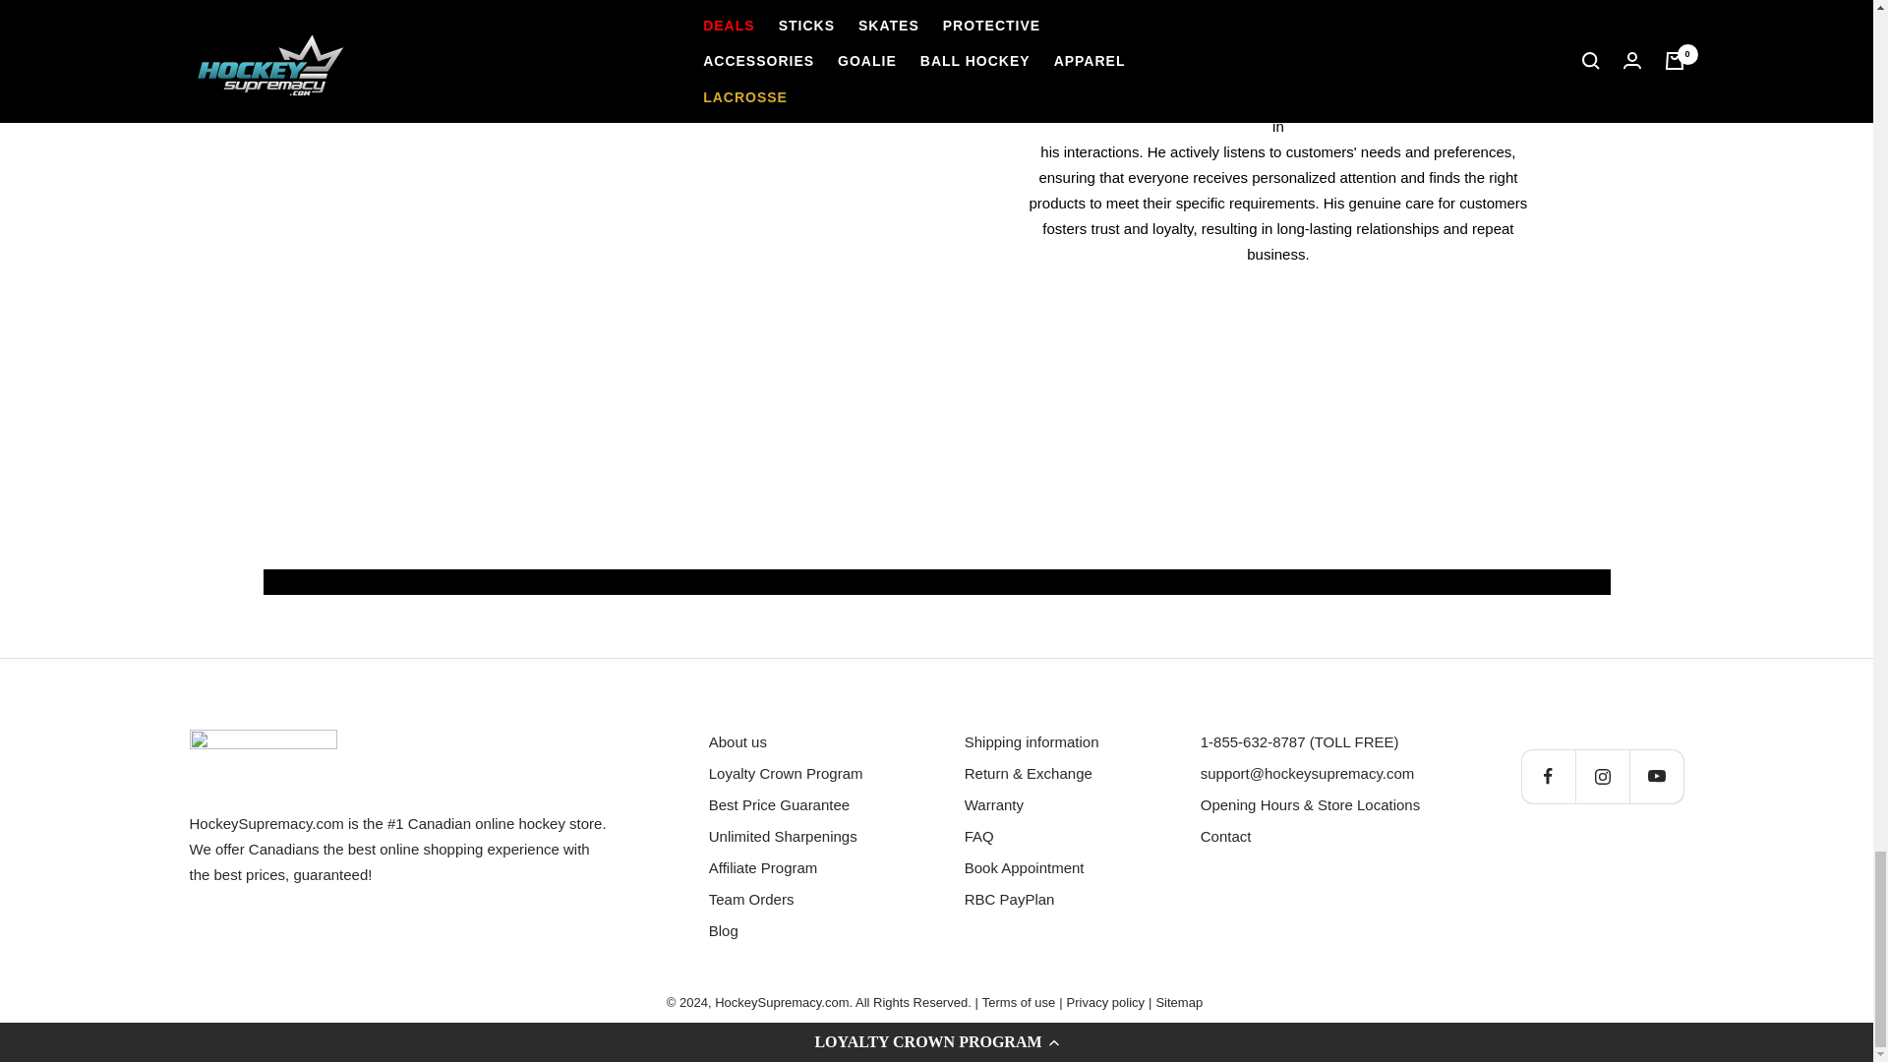 The width and height of the screenshot is (1888, 1062). What do you see at coordinates (724, 931) in the screenshot?
I see `Blog` at bounding box center [724, 931].